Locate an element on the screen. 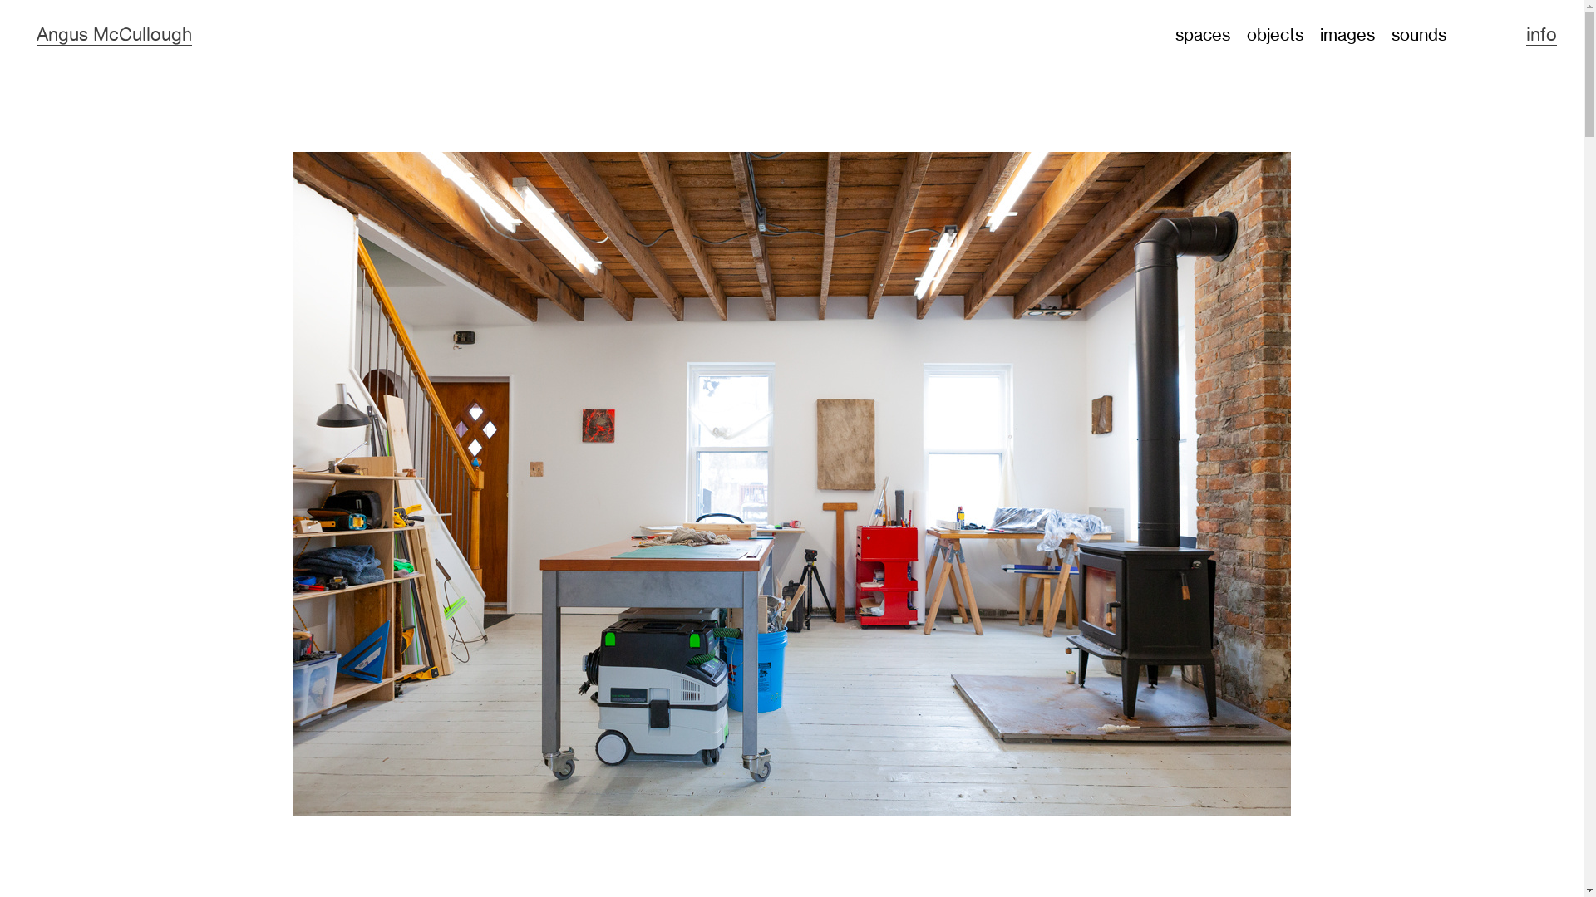 This screenshot has height=897, width=1596. info is located at coordinates (1541, 35).